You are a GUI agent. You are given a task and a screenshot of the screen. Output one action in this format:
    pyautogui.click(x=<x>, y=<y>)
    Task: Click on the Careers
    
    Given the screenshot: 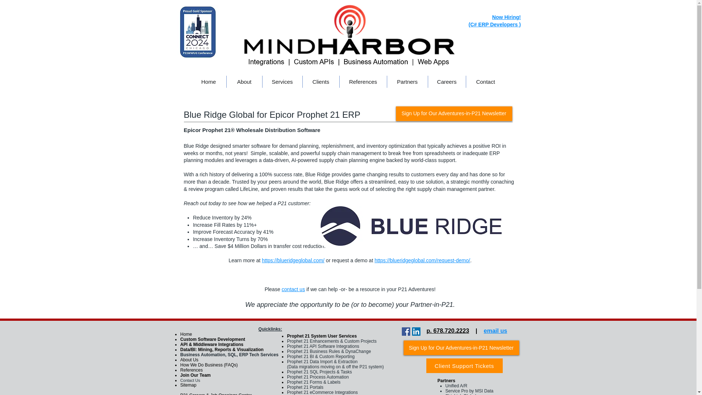 What is the action you would take?
    pyautogui.click(x=446, y=82)
    